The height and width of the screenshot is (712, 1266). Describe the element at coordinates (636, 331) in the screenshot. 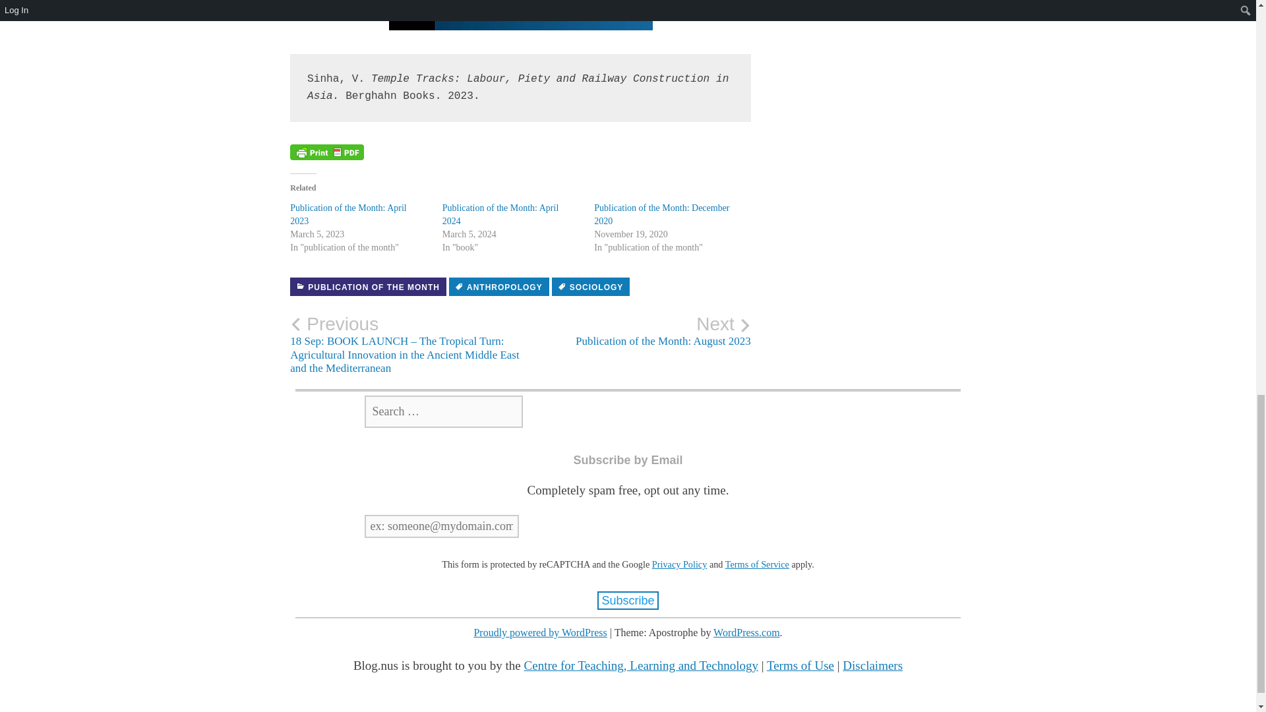

I see `ANTHROPOLOGY` at that location.